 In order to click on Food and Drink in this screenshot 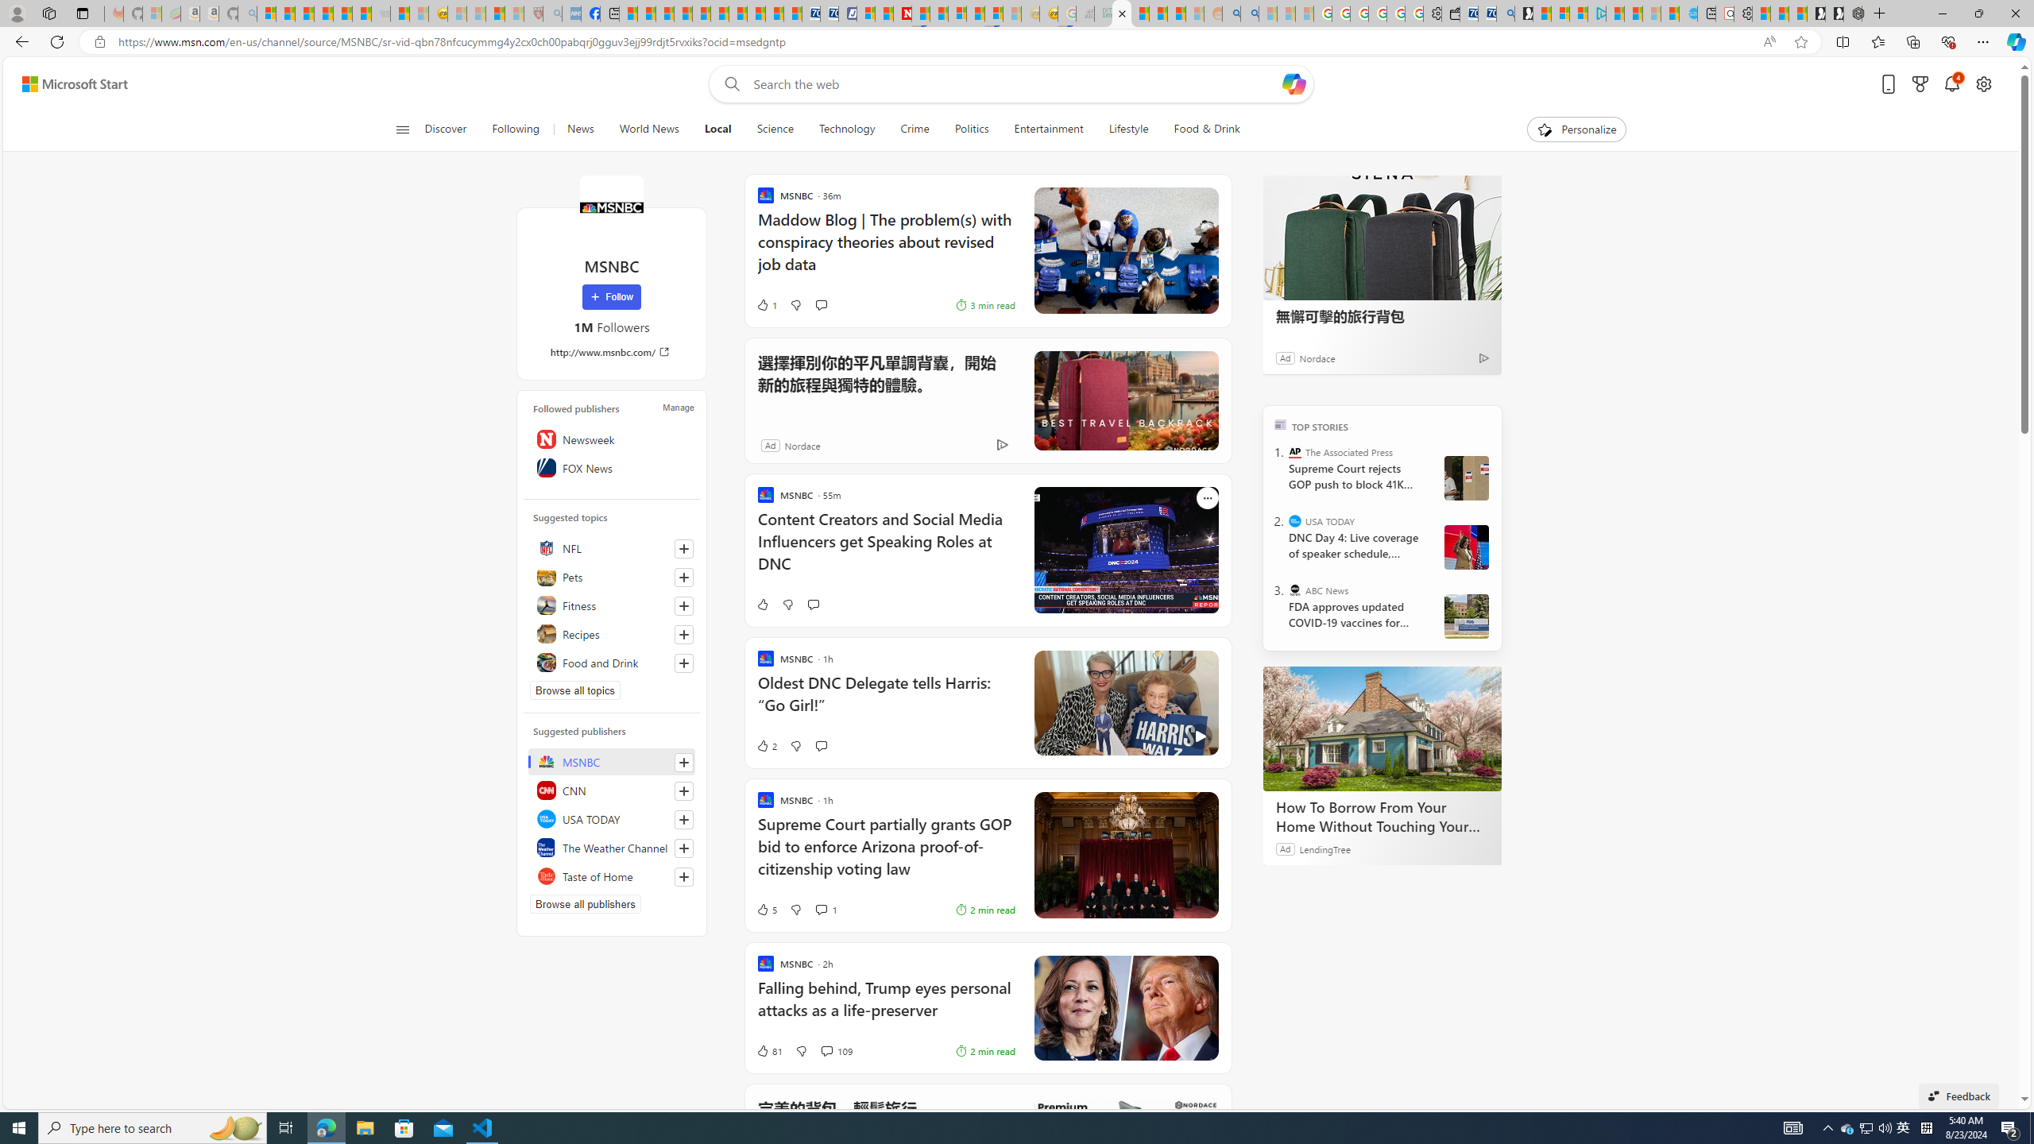, I will do `click(612, 663)`.